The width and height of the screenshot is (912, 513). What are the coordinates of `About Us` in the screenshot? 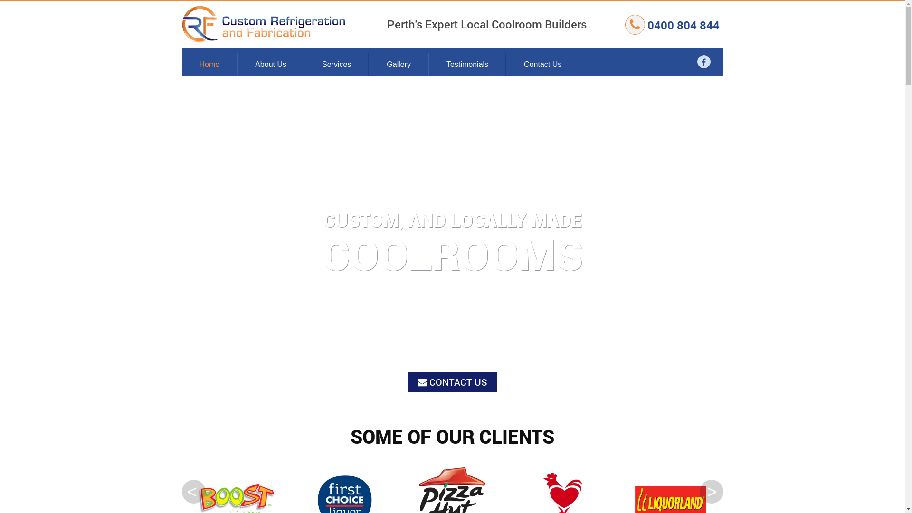 It's located at (271, 65).